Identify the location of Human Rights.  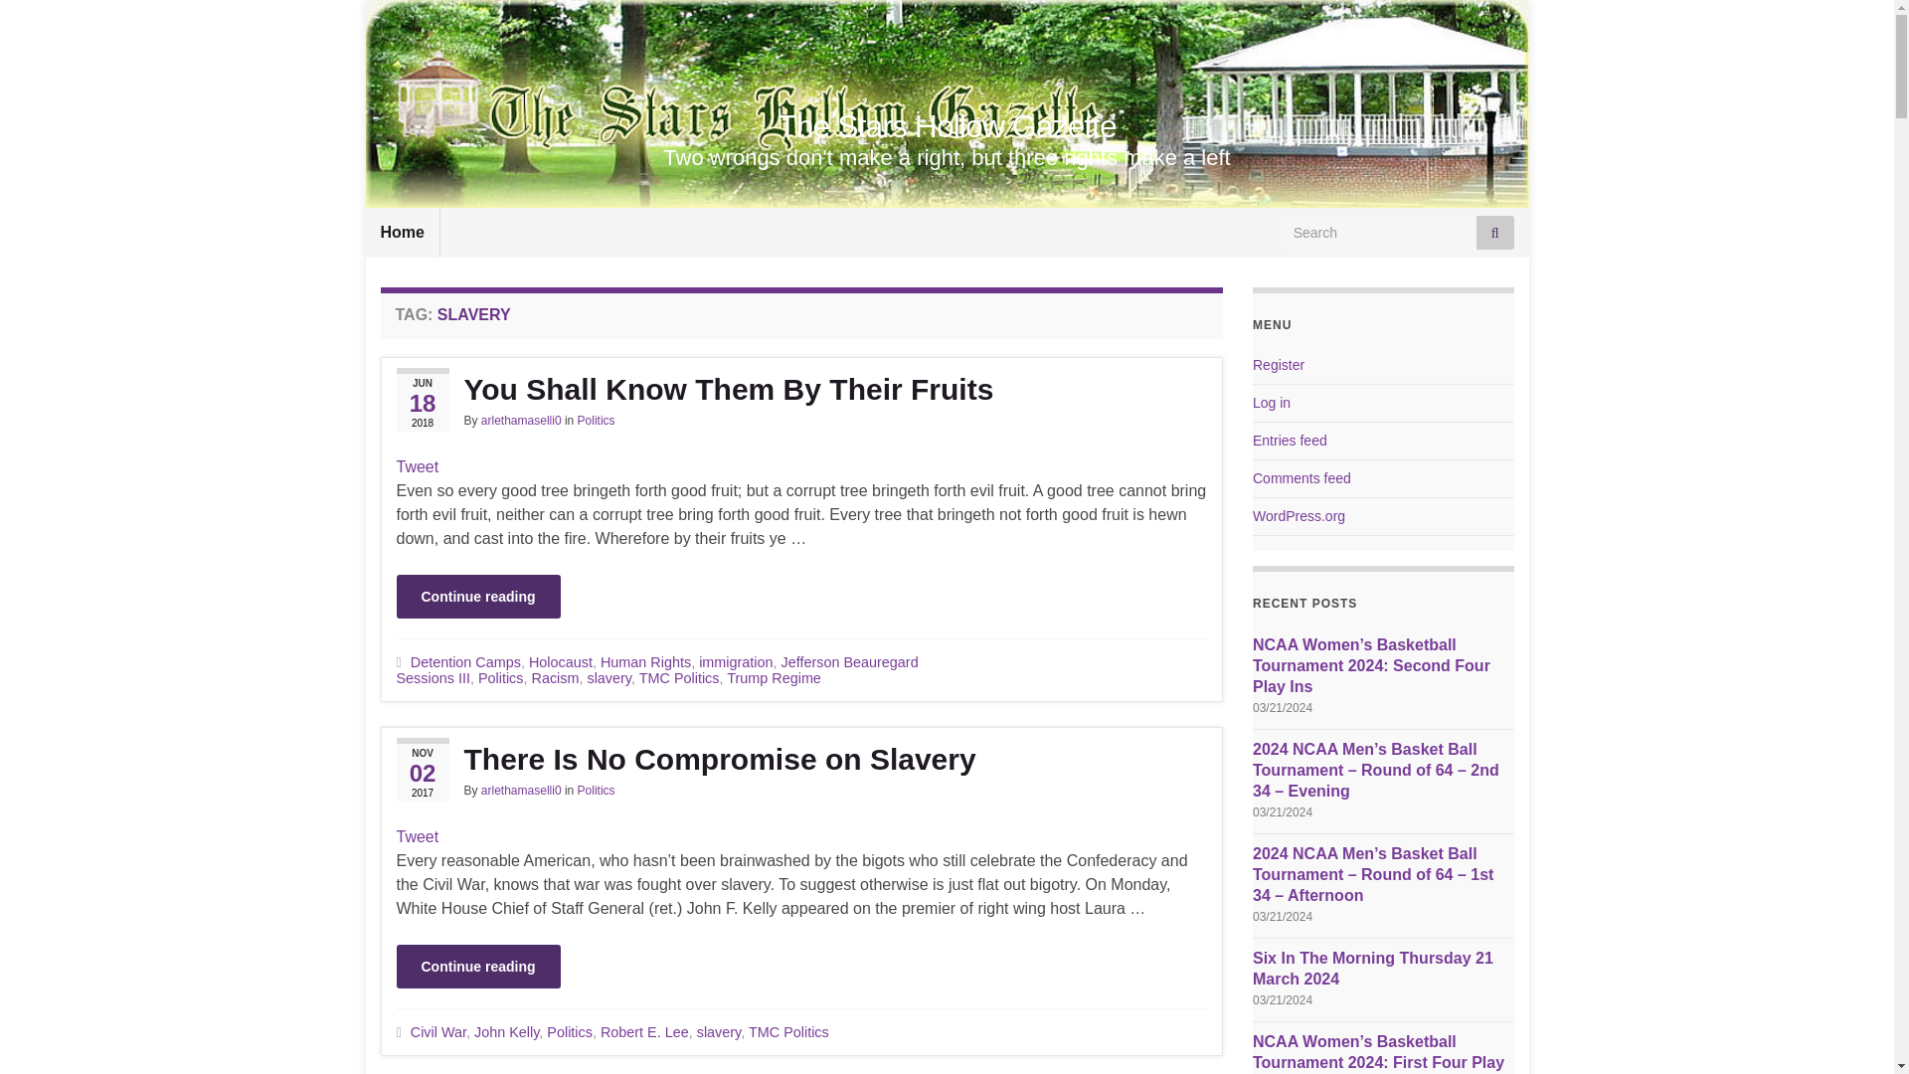
(646, 661).